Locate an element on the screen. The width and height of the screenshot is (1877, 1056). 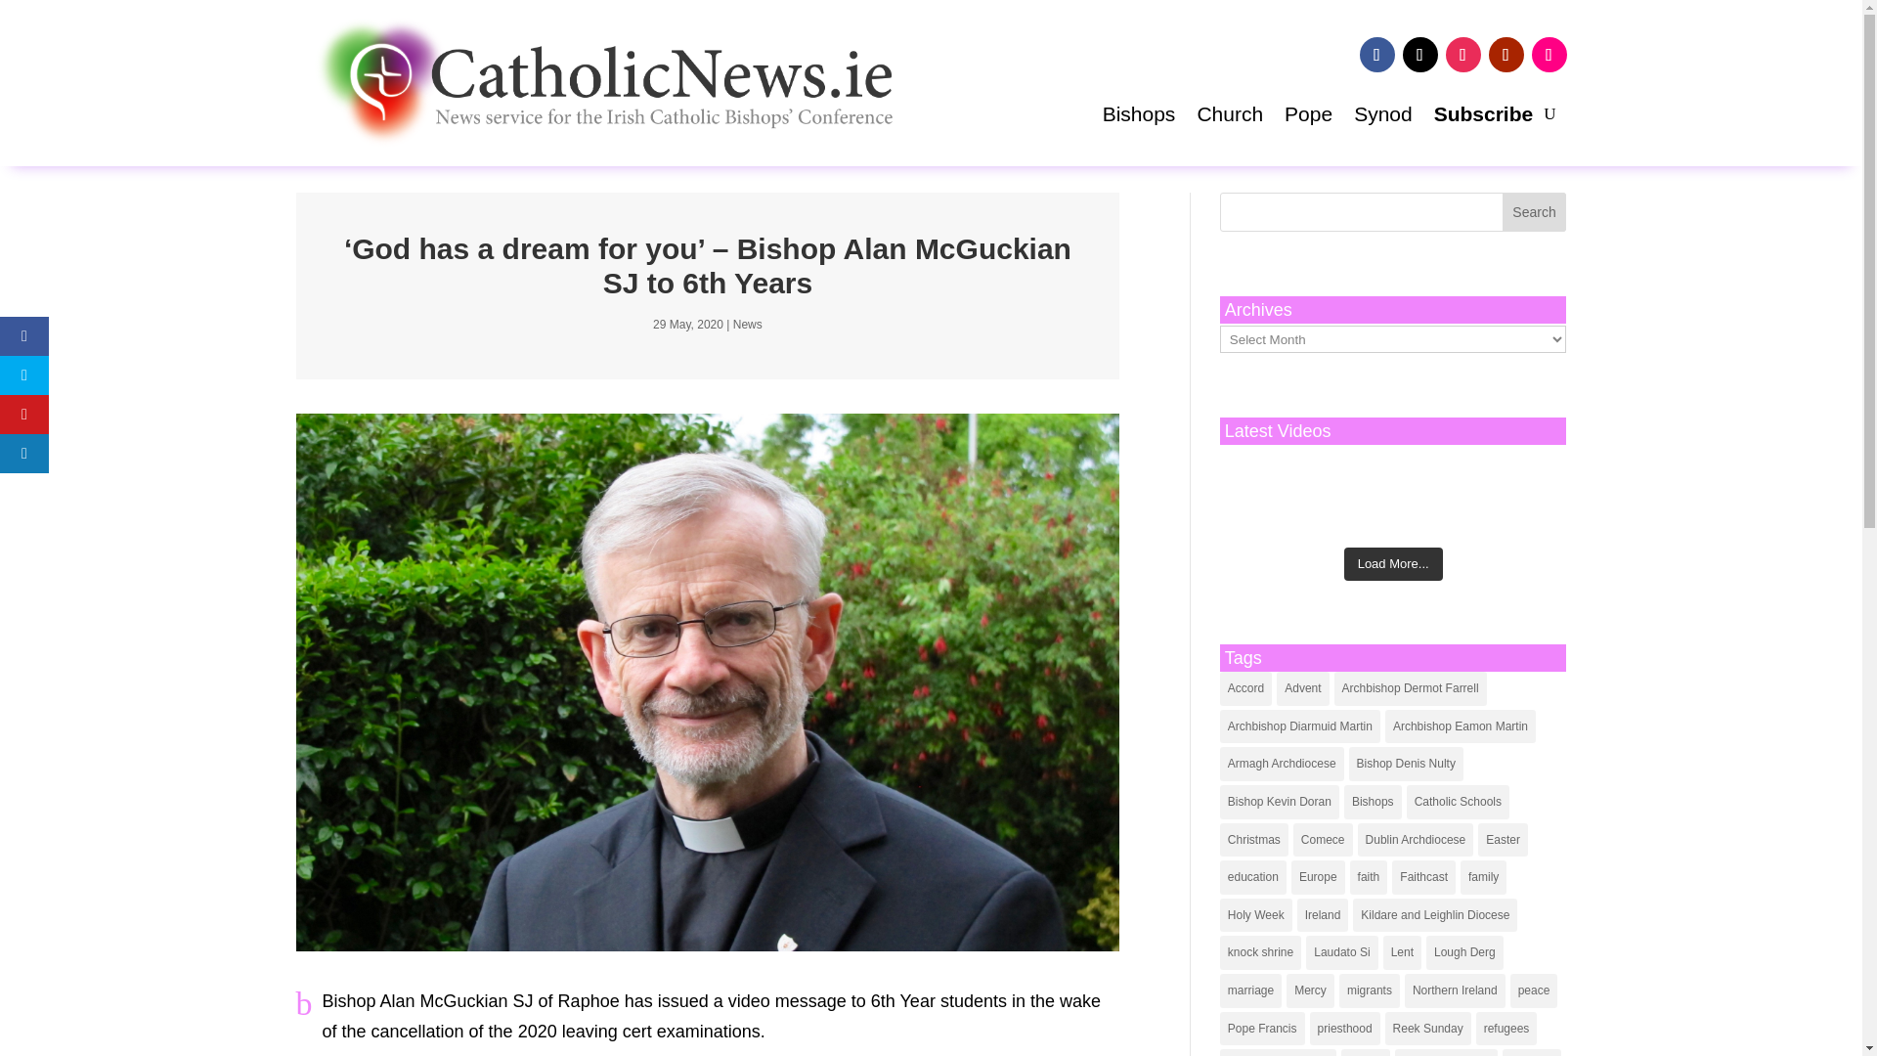
Bishops is located at coordinates (1140, 117).